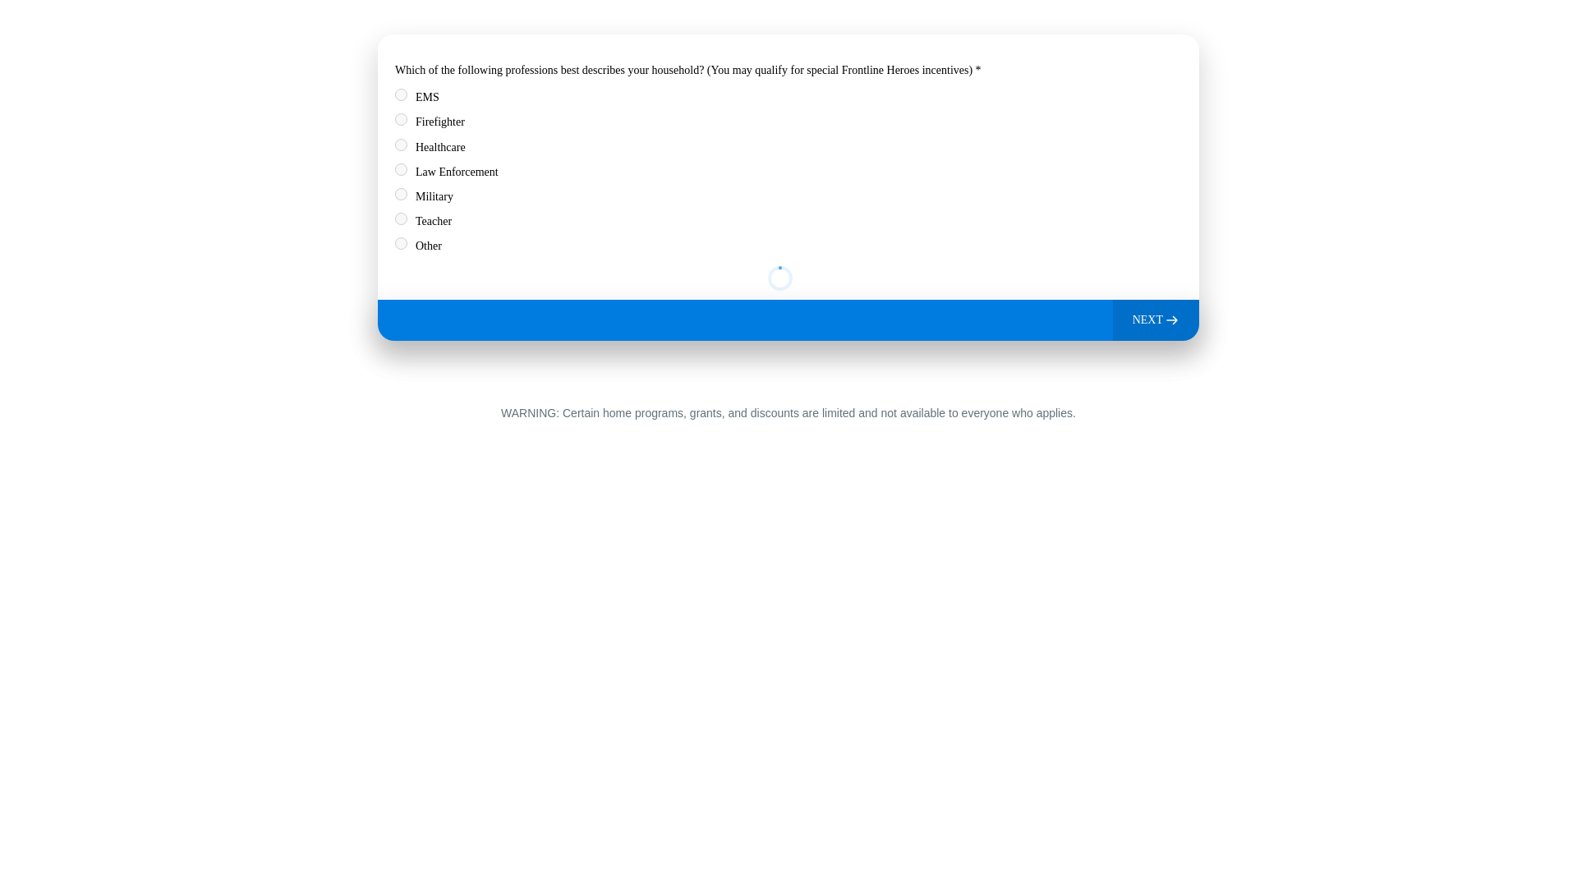 The width and height of the screenshot is (1577, 887). I want to click on EMS, so click(401, 95).